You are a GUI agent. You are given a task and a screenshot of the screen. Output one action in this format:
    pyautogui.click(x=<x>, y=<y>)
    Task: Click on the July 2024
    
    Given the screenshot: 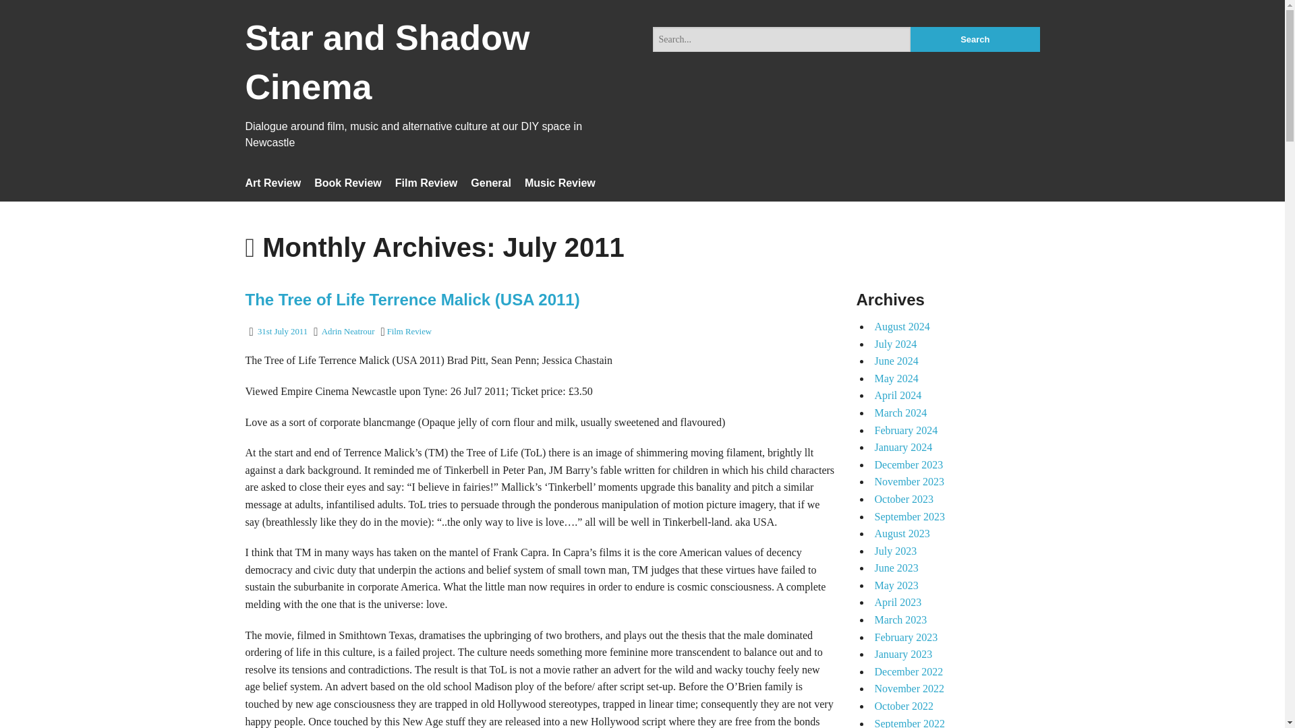 What is the action you would take?
    pyautogui.click(x=896, y=344)
    